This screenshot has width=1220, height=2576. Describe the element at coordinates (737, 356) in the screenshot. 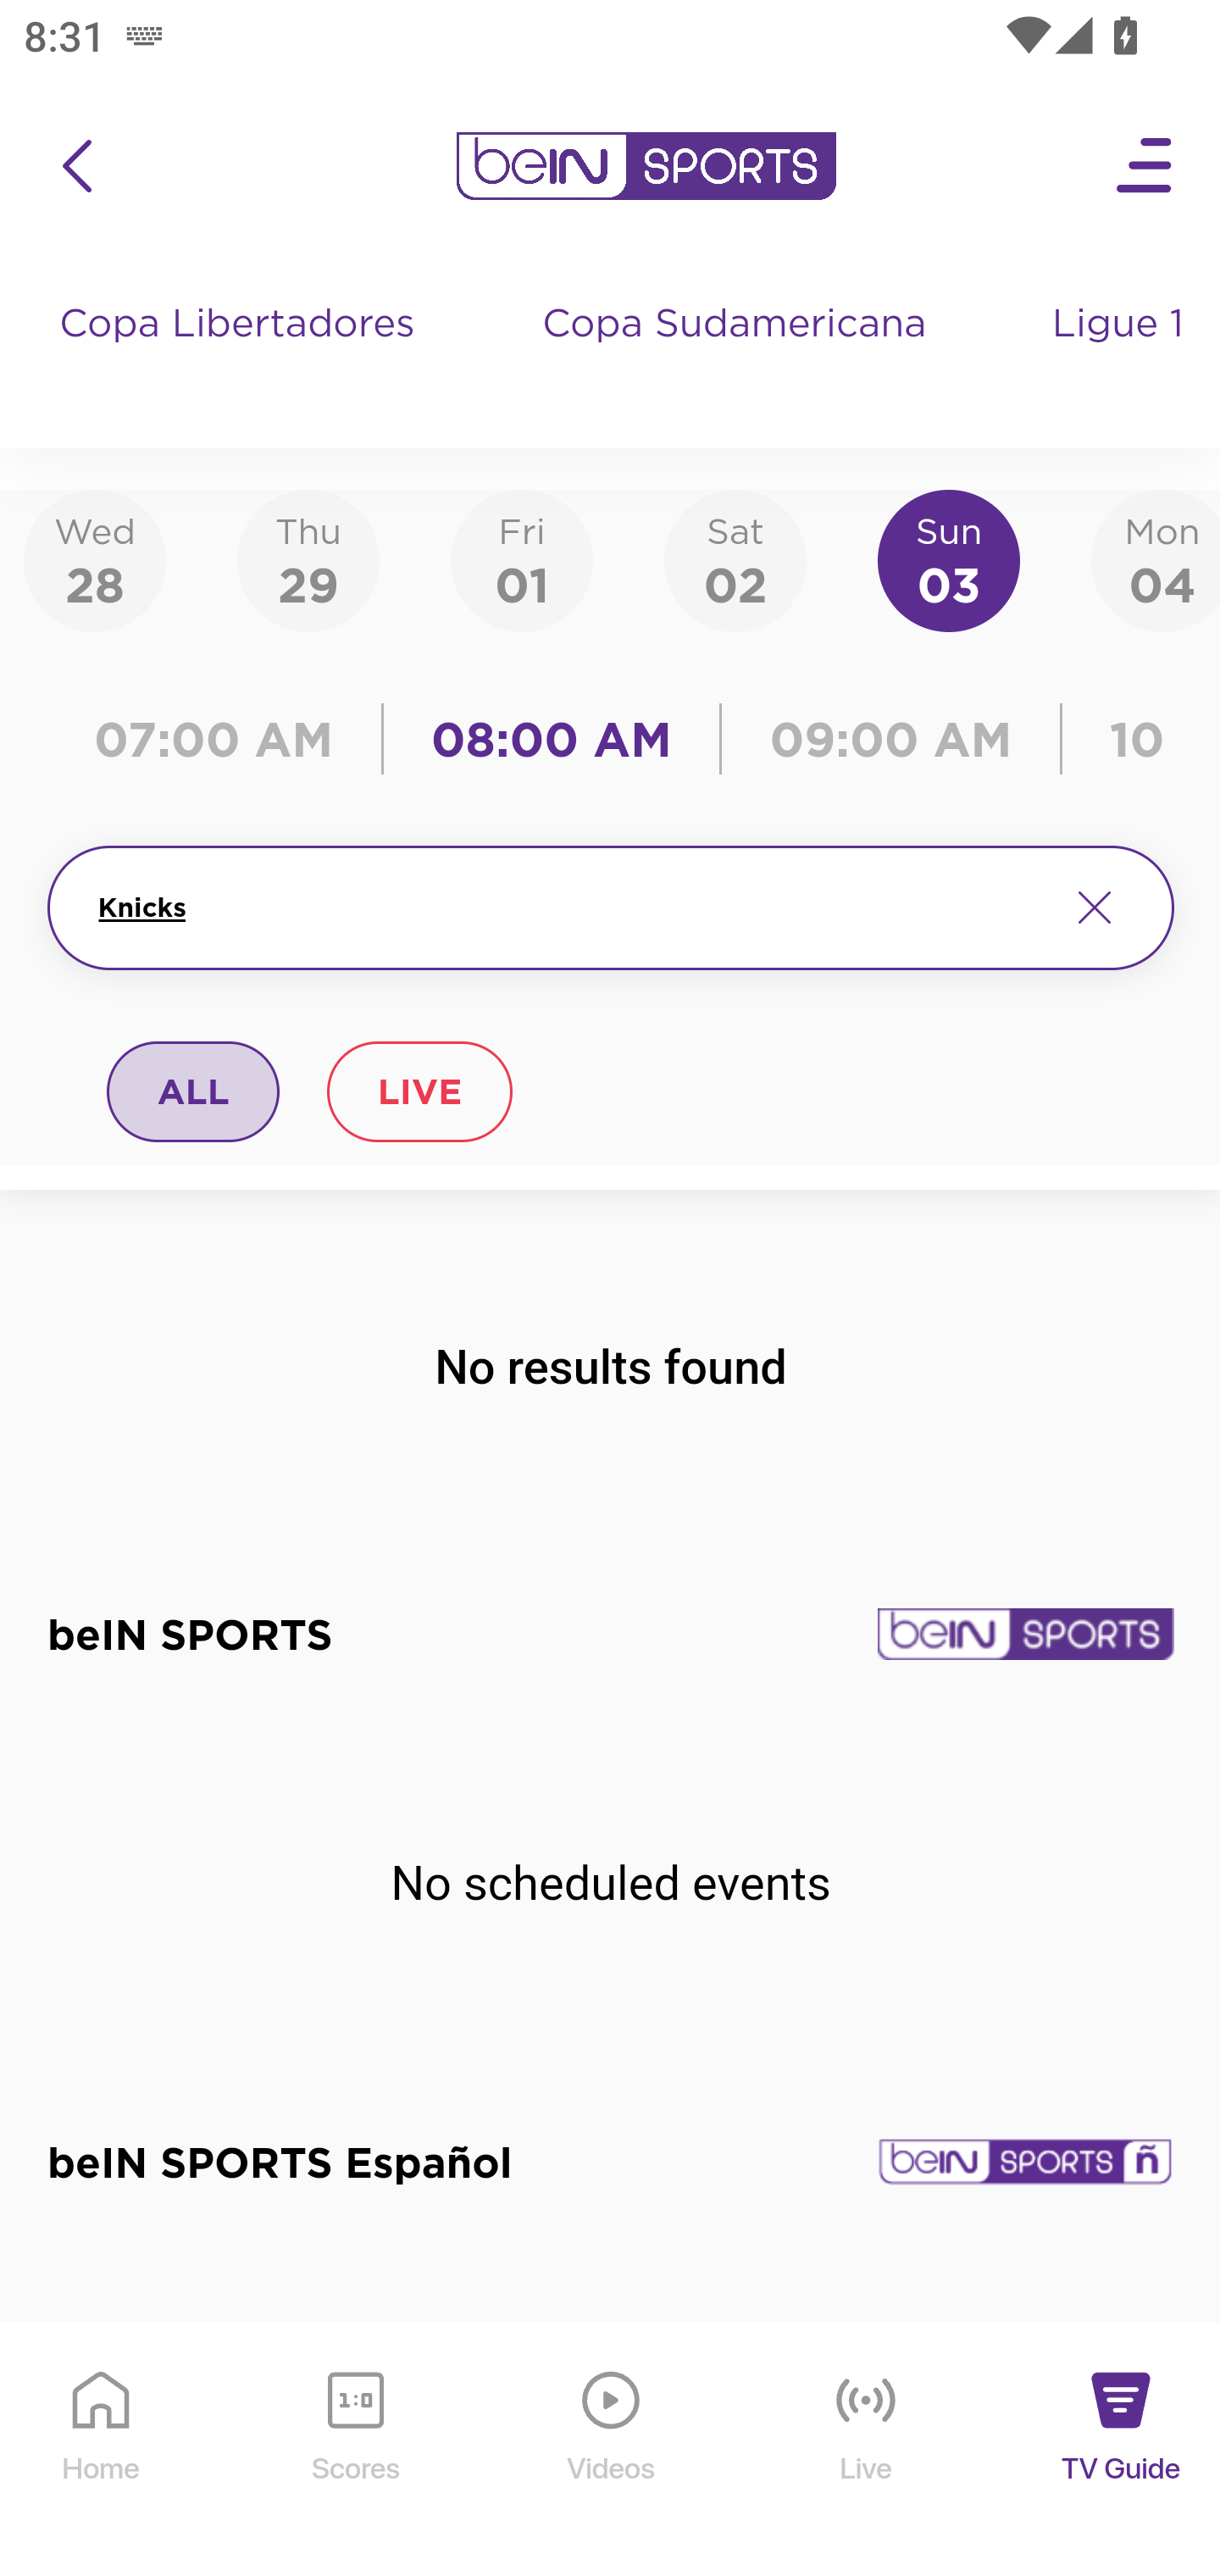

I see `Copa Sudamericana` at that location.